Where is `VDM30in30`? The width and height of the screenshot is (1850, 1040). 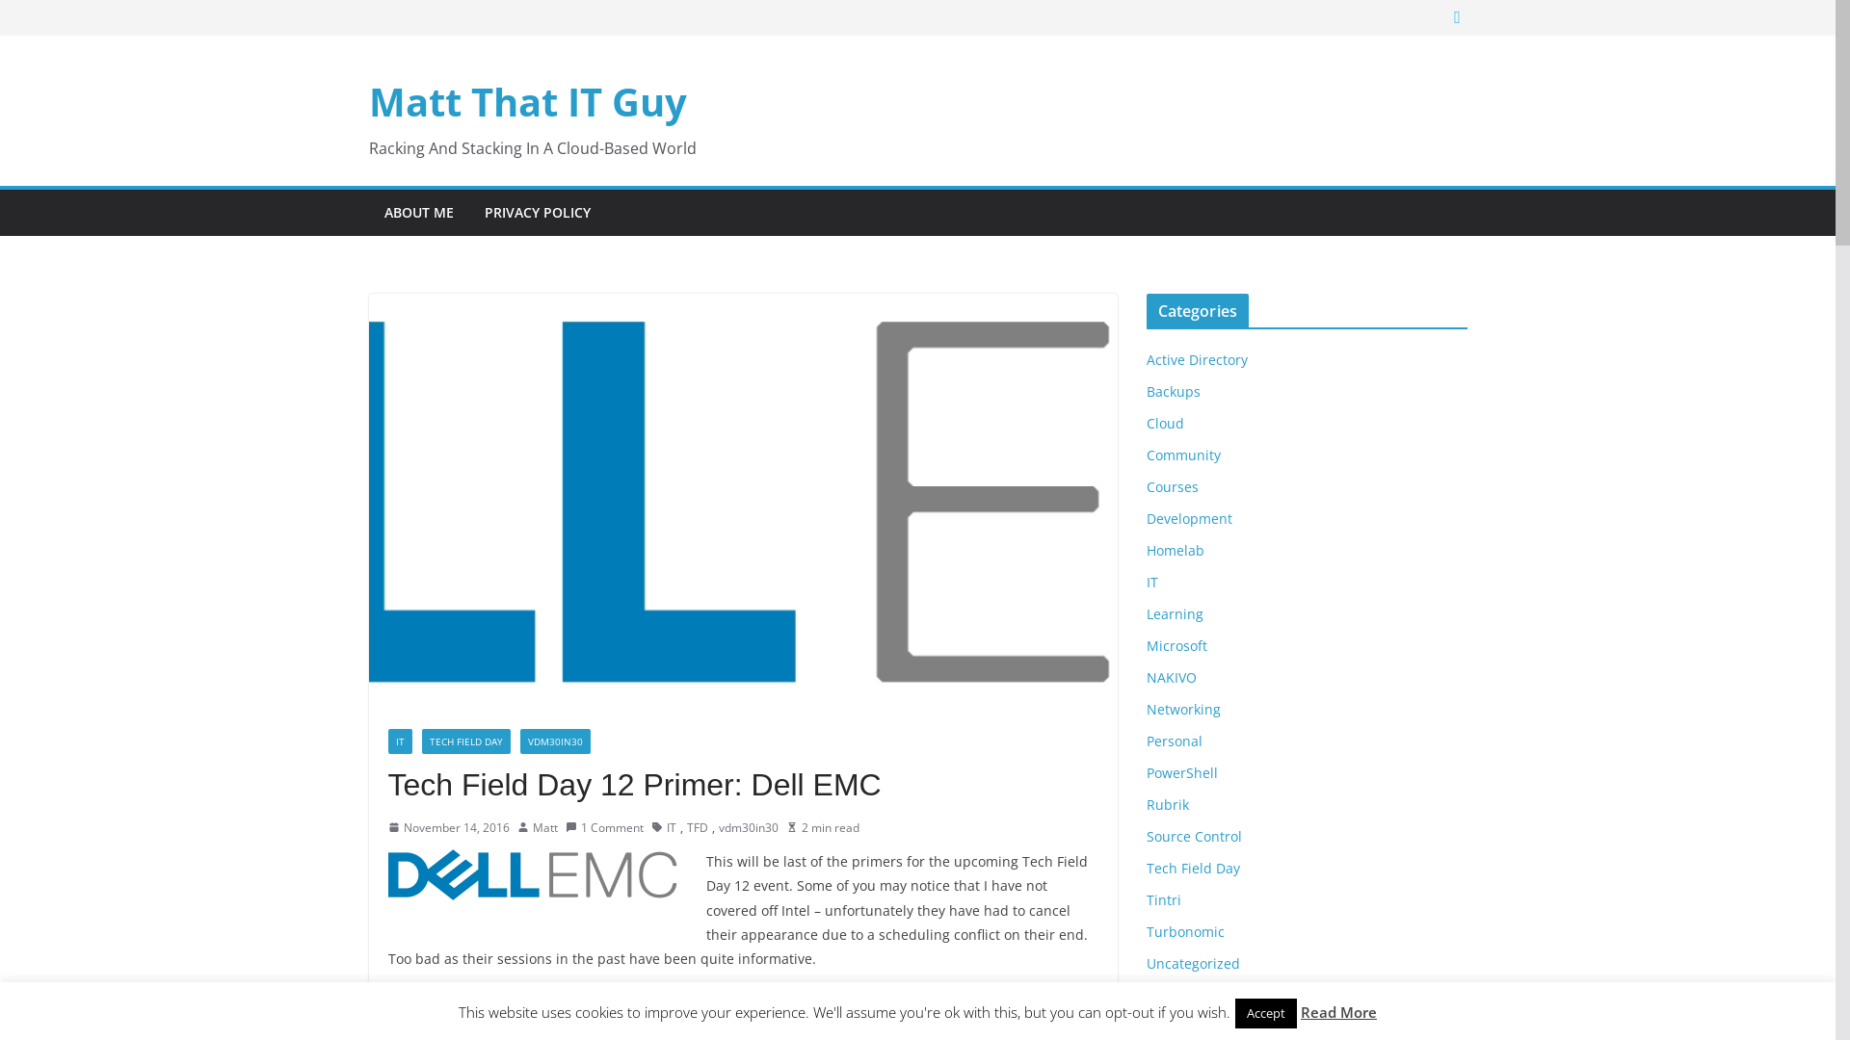 VDM30in30 is located at coordinates (1183, 1027).